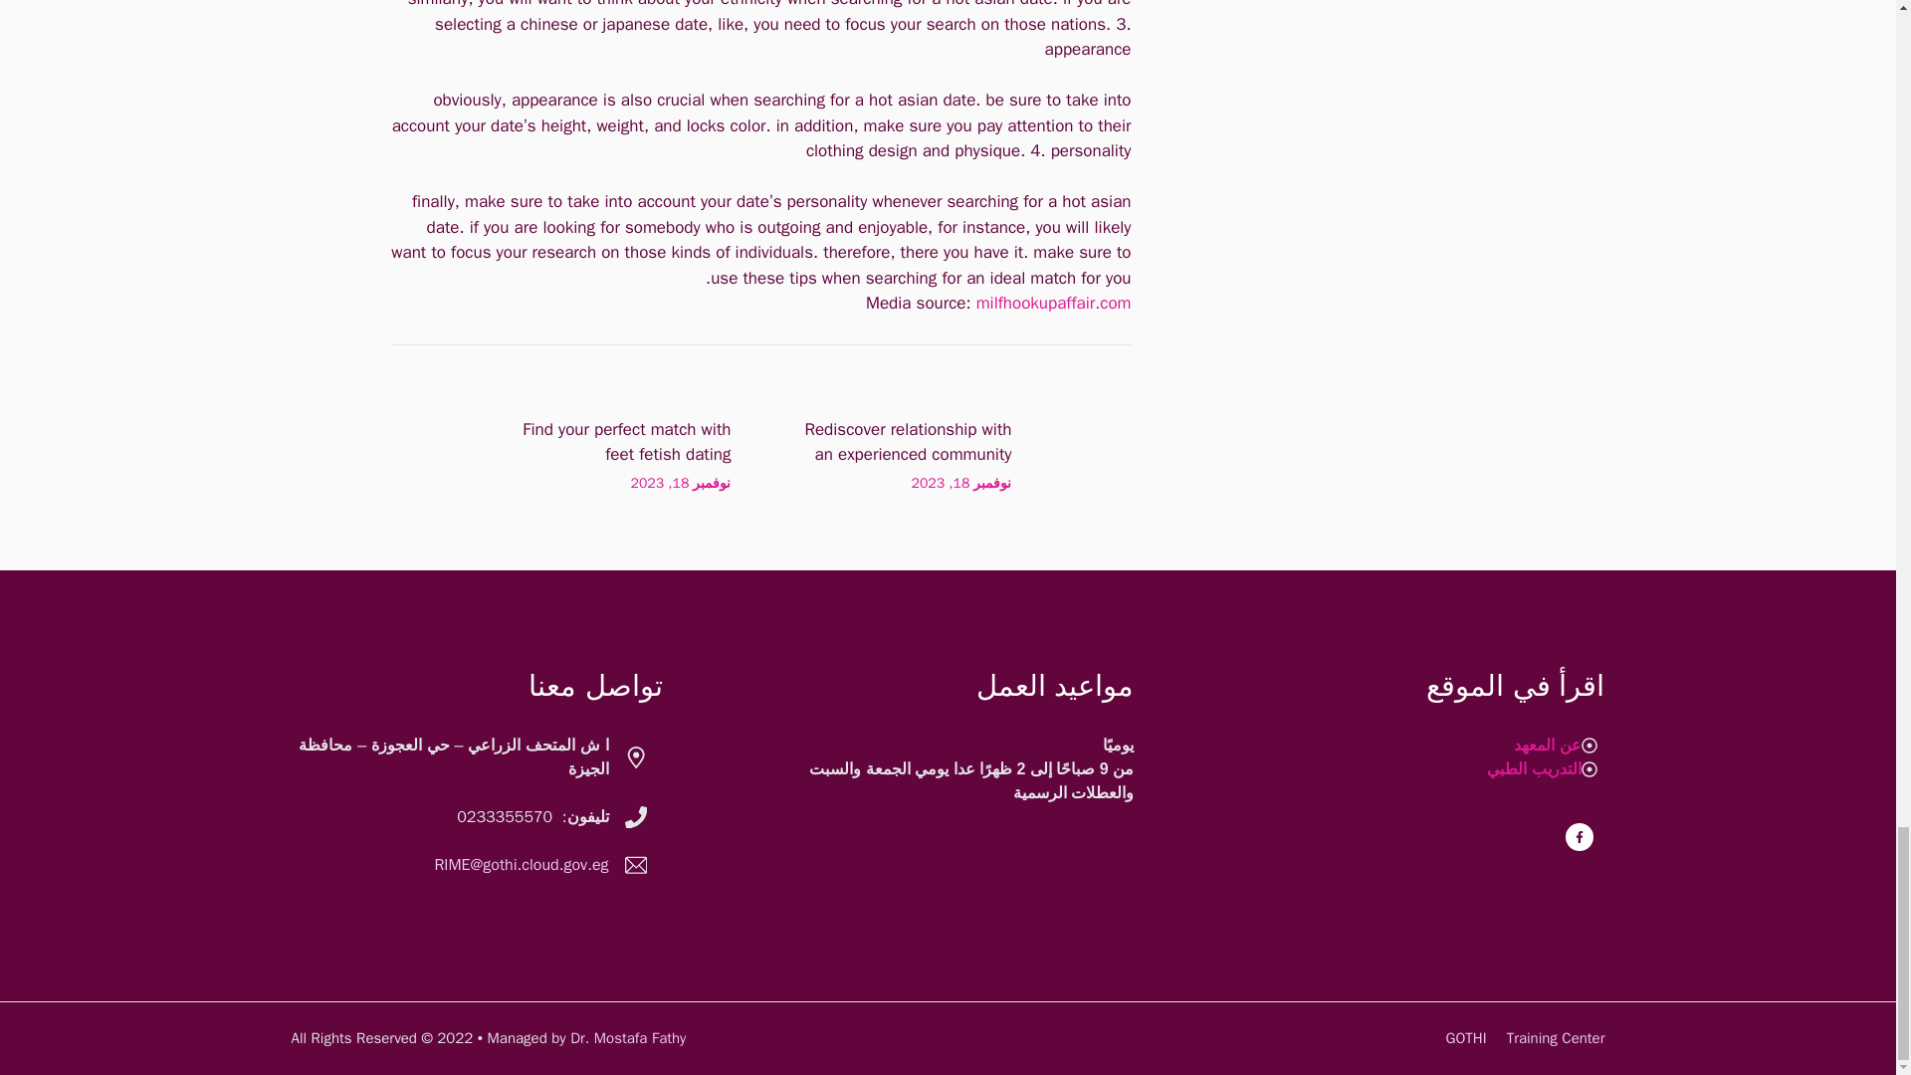  What do you see at coordinates (627, 1037) in the screenshot?
I see `Dr. Mostafa Fathy` at bounding box center [627, 1037].